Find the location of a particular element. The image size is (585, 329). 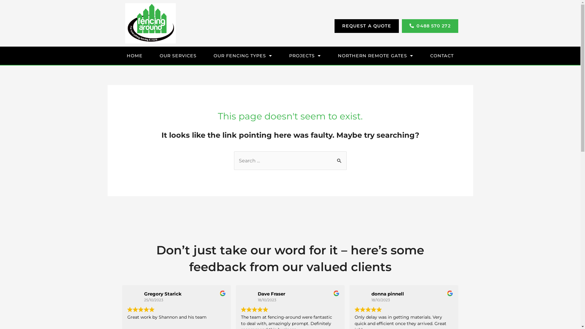

0488 570 272 is located at coordinates (430, 26).